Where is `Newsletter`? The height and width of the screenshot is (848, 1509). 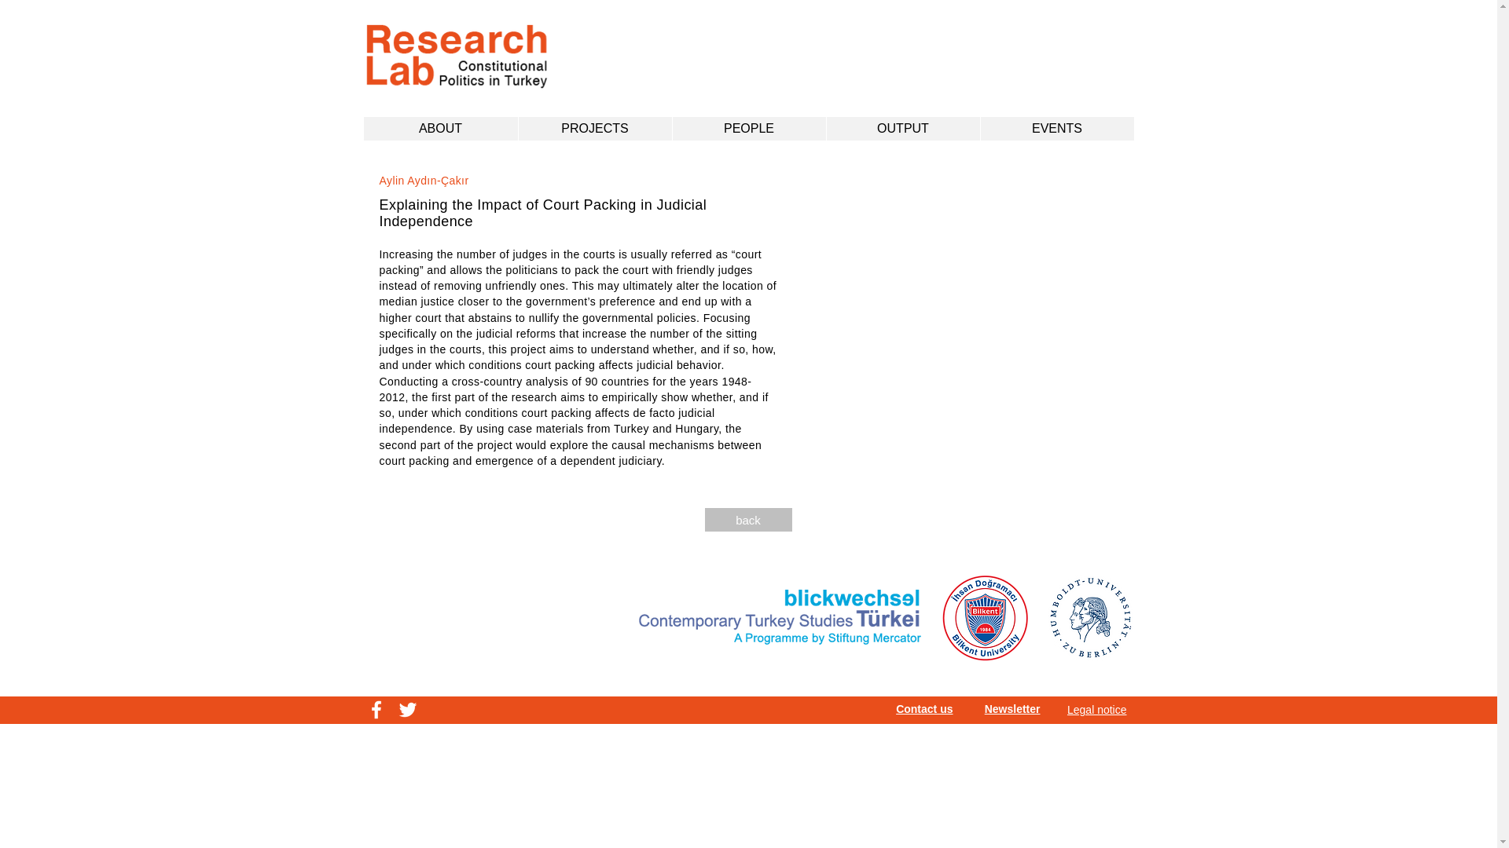 Newsletter is located at coordinates (1012, 709).